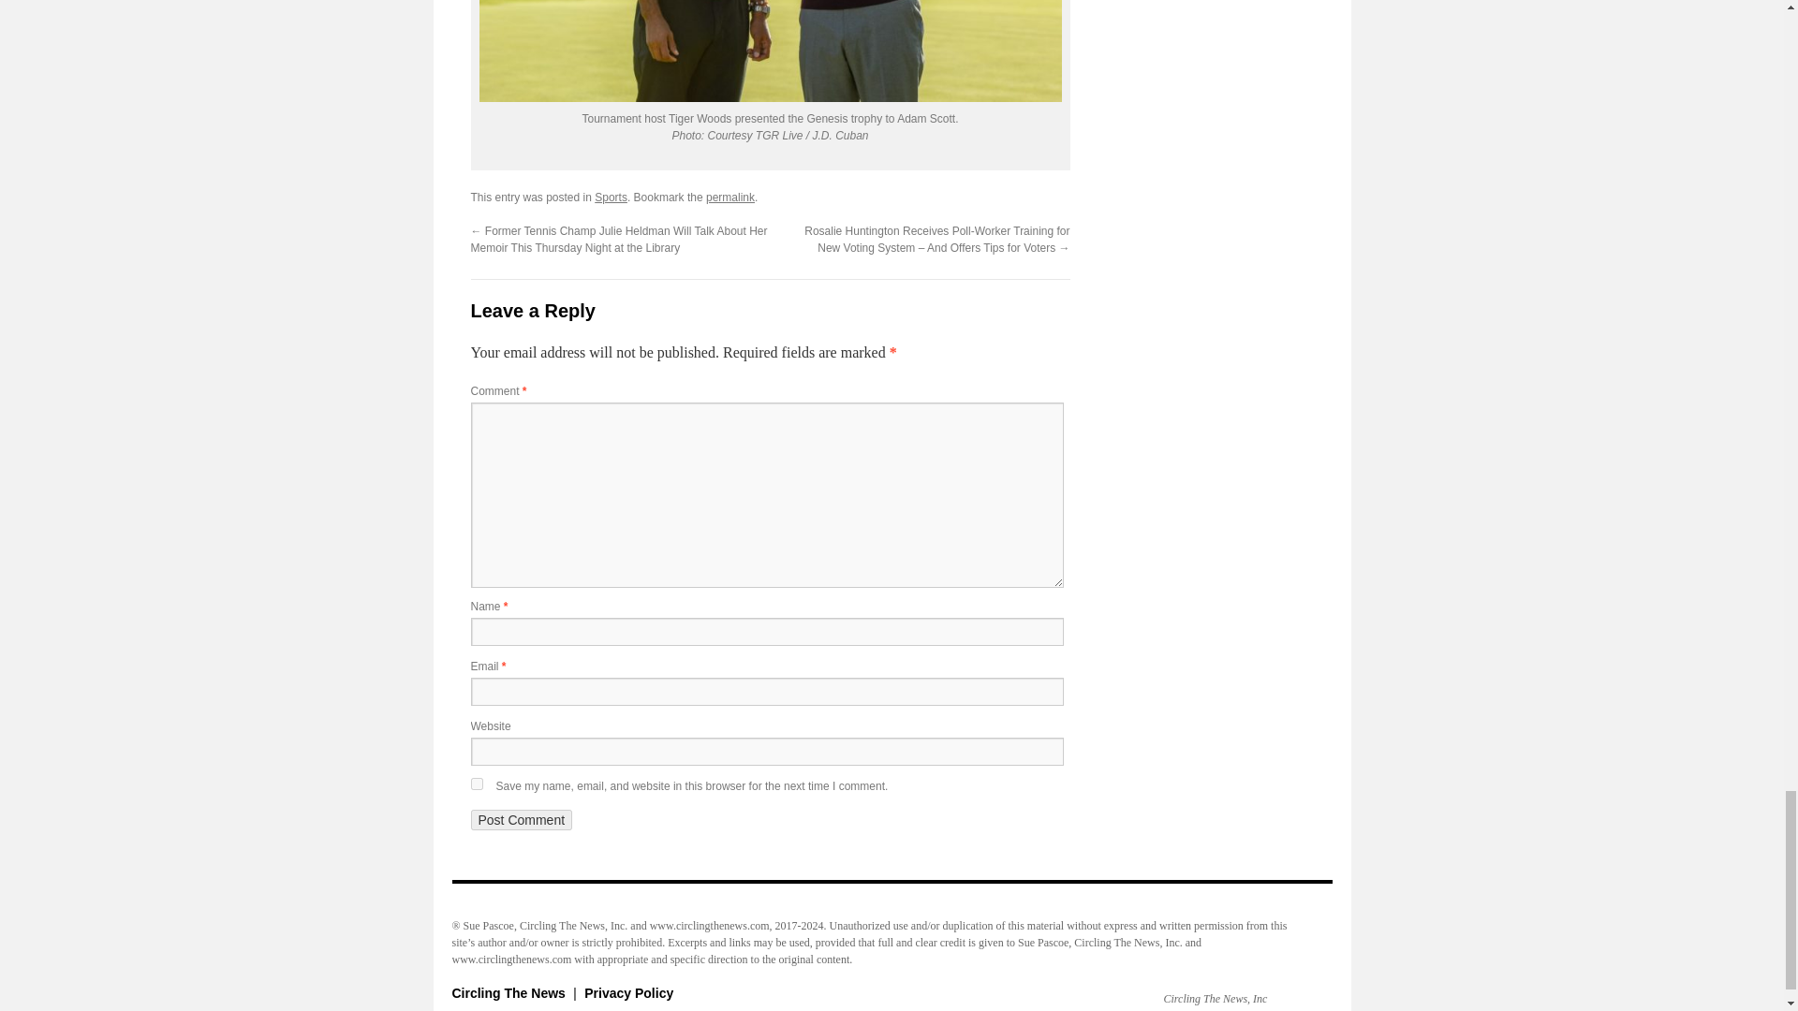  Describe the element at coordinates (730, 198) in the screenshot. I see `Permalink to Adam Scott Wins the Genesis Invitational Sunday` at that location.